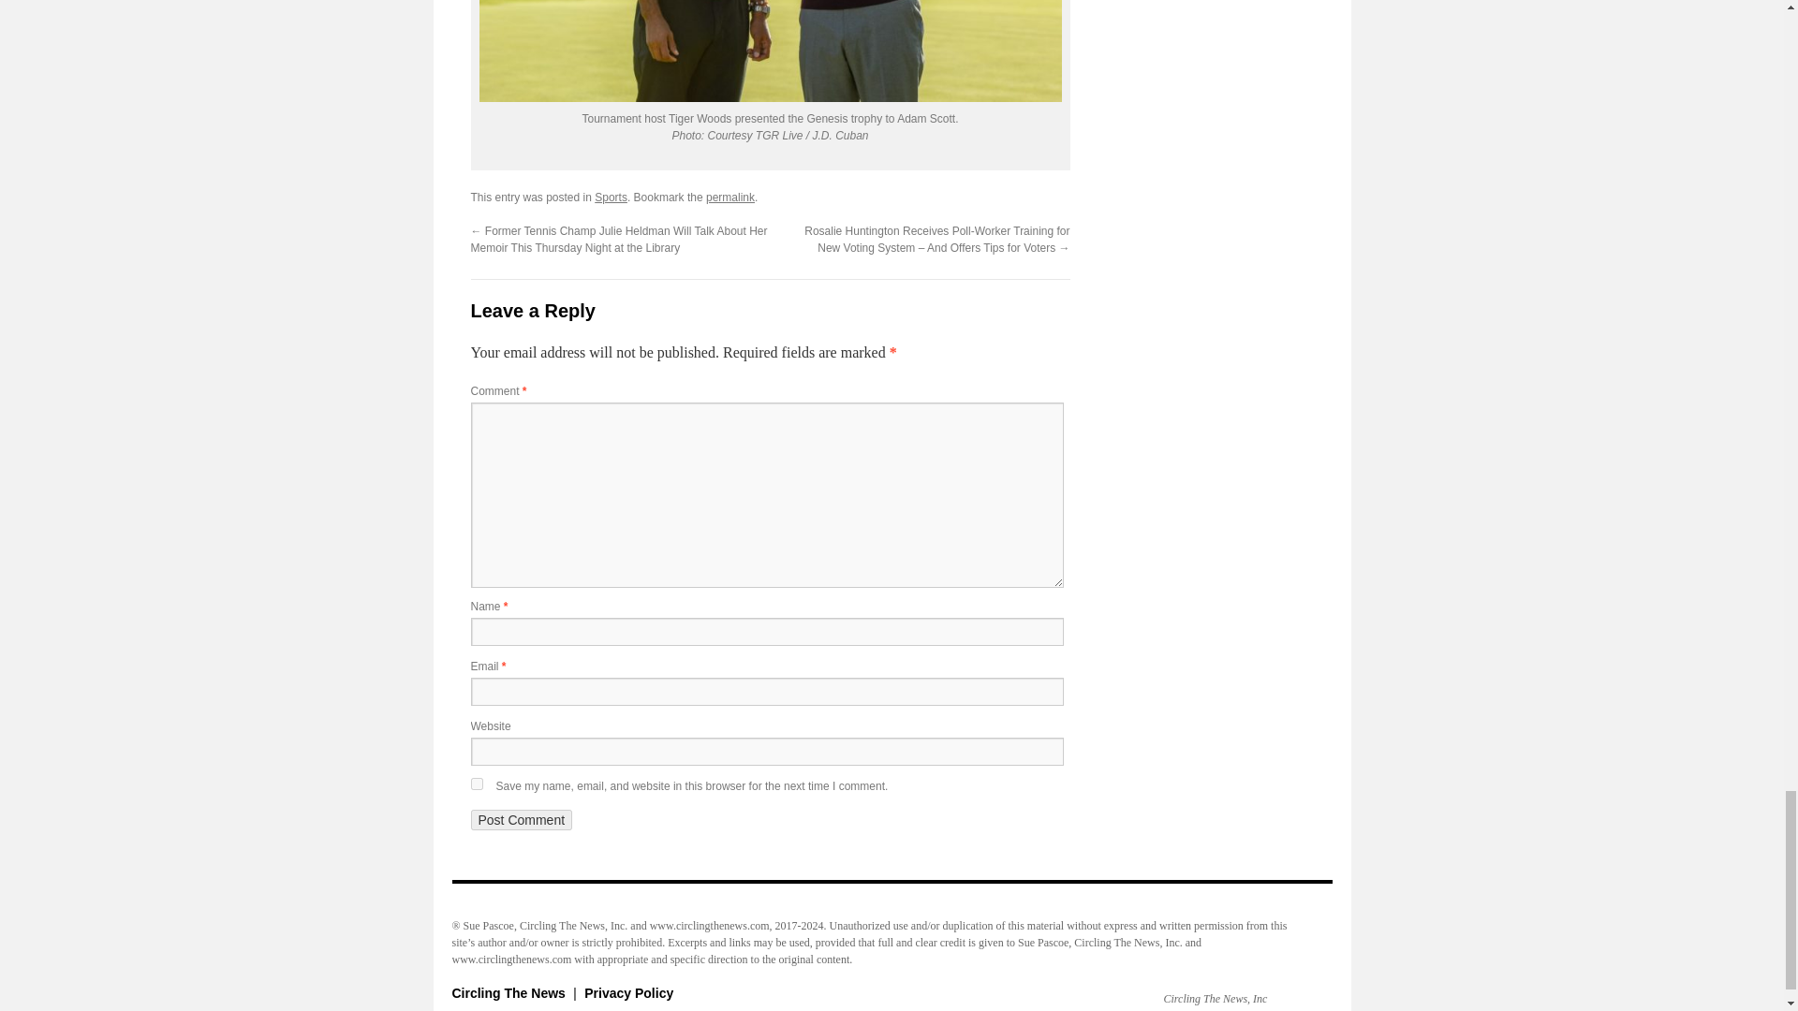  Describe the element at coordinates (730, 198) in the screenshot. I see `Permalink to Adam Scott Wins the Genesis Invitational Sunday` at that location.